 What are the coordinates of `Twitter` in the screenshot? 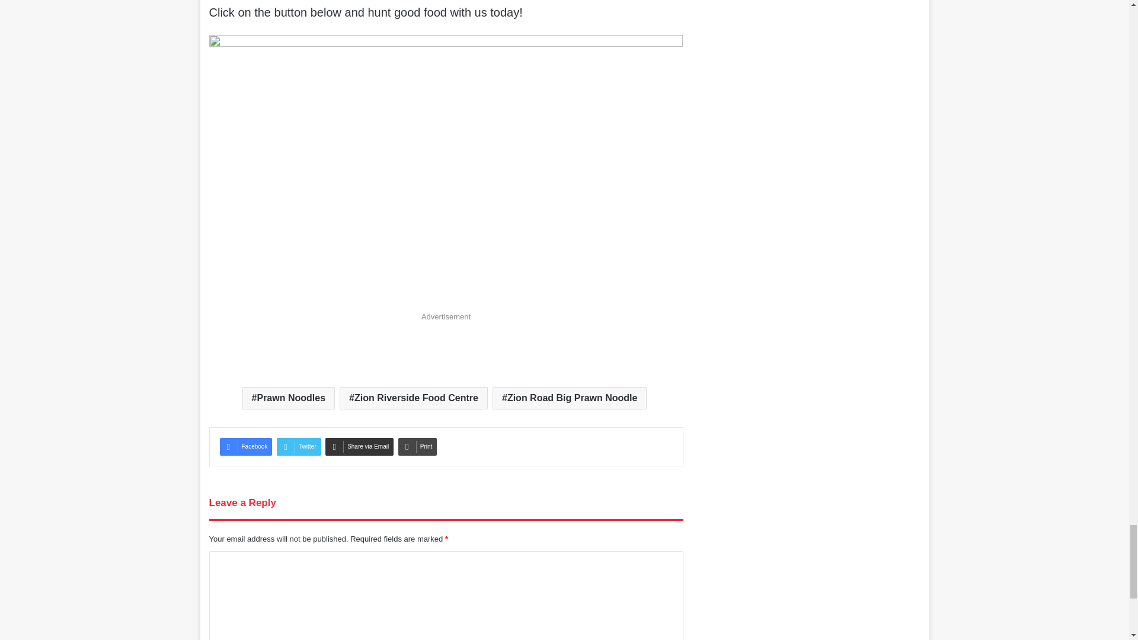 It's located at (299, 446).